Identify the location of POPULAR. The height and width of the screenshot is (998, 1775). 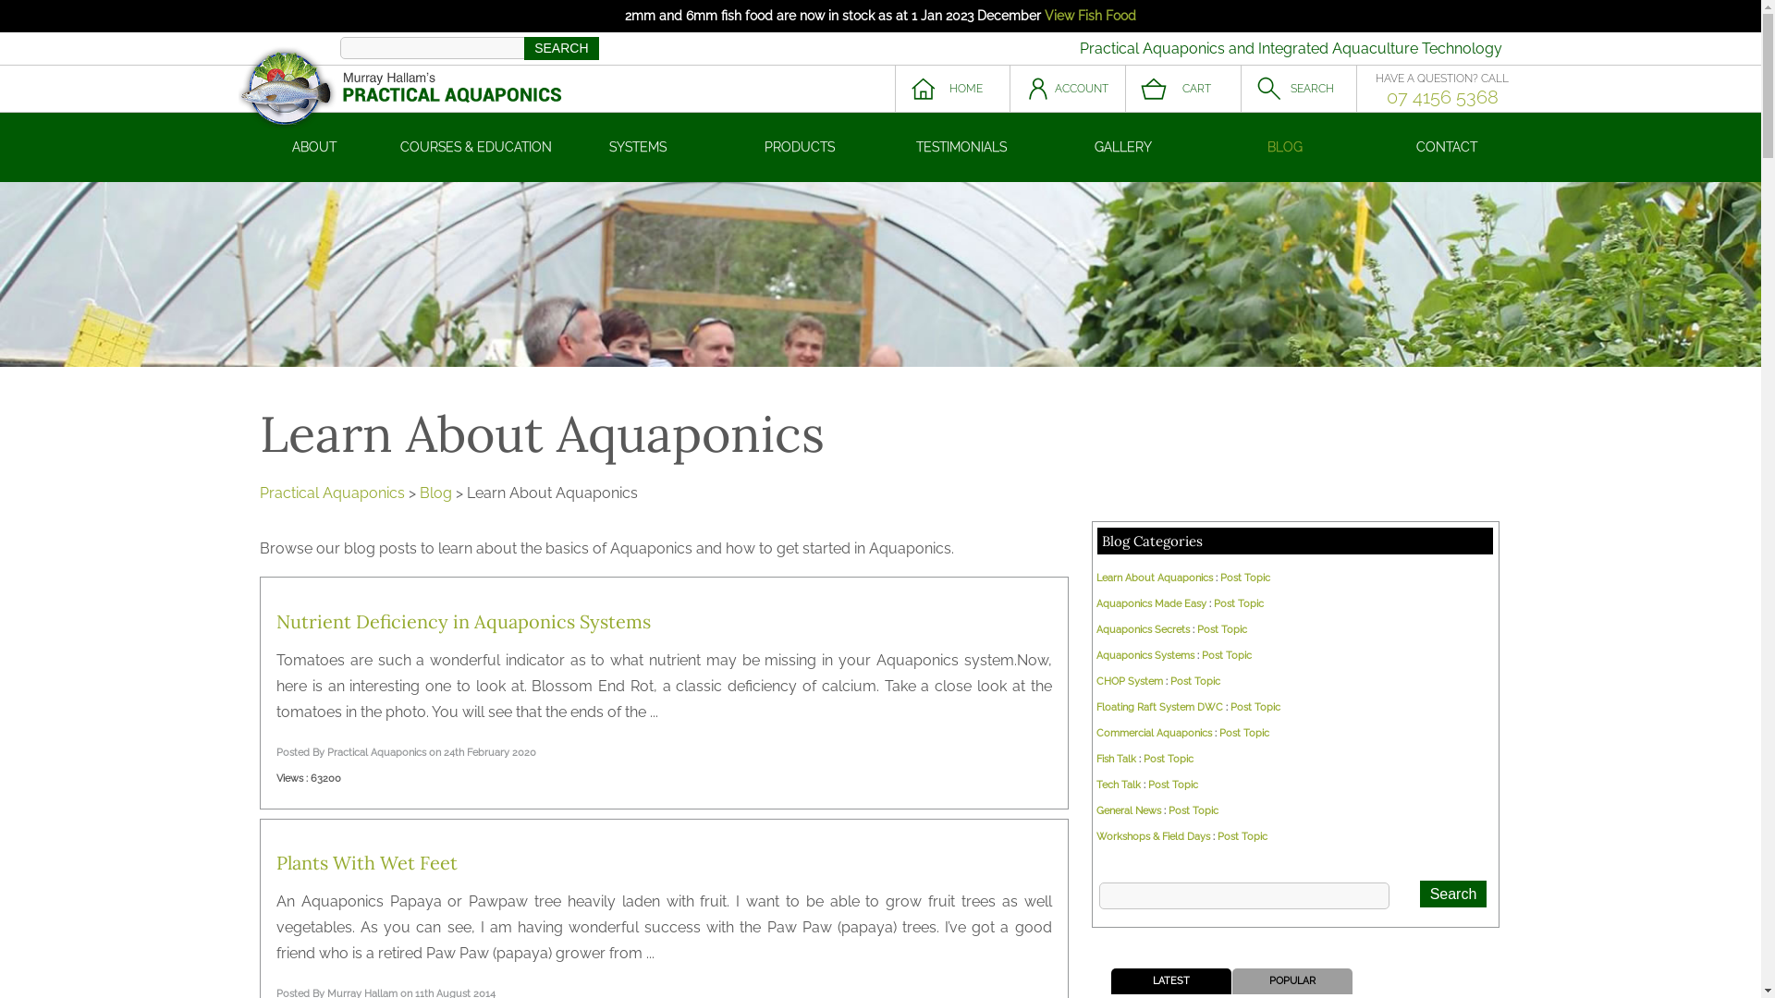
(1292, 981).